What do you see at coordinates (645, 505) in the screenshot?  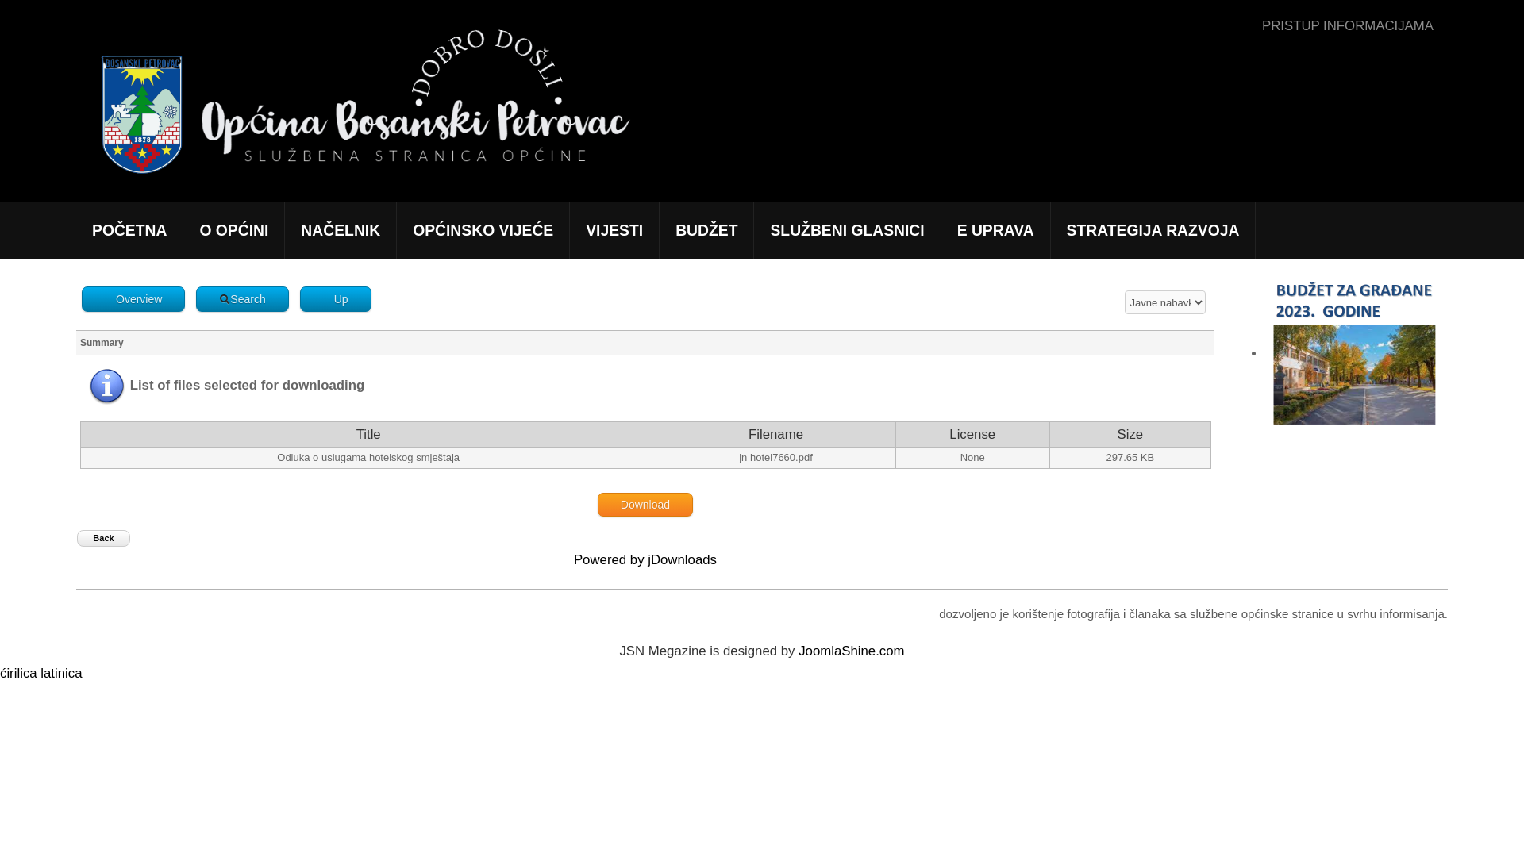 I see `Download` at bounding box center [645, 505].